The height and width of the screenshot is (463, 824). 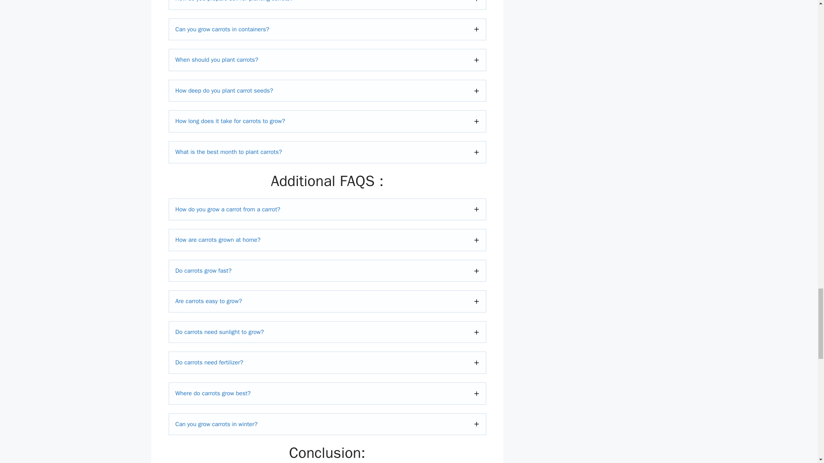 I want to click on When should you plant carrots?, so click(x=327, y=60).